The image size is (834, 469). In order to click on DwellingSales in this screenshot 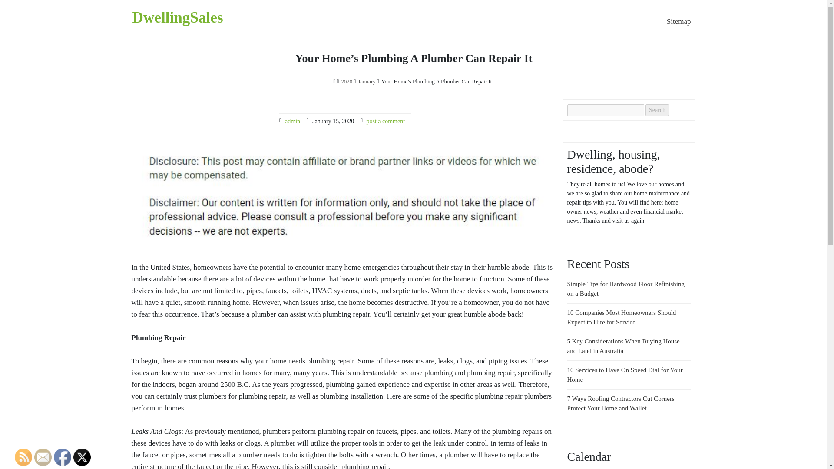, I will do `click(177, 17)`.